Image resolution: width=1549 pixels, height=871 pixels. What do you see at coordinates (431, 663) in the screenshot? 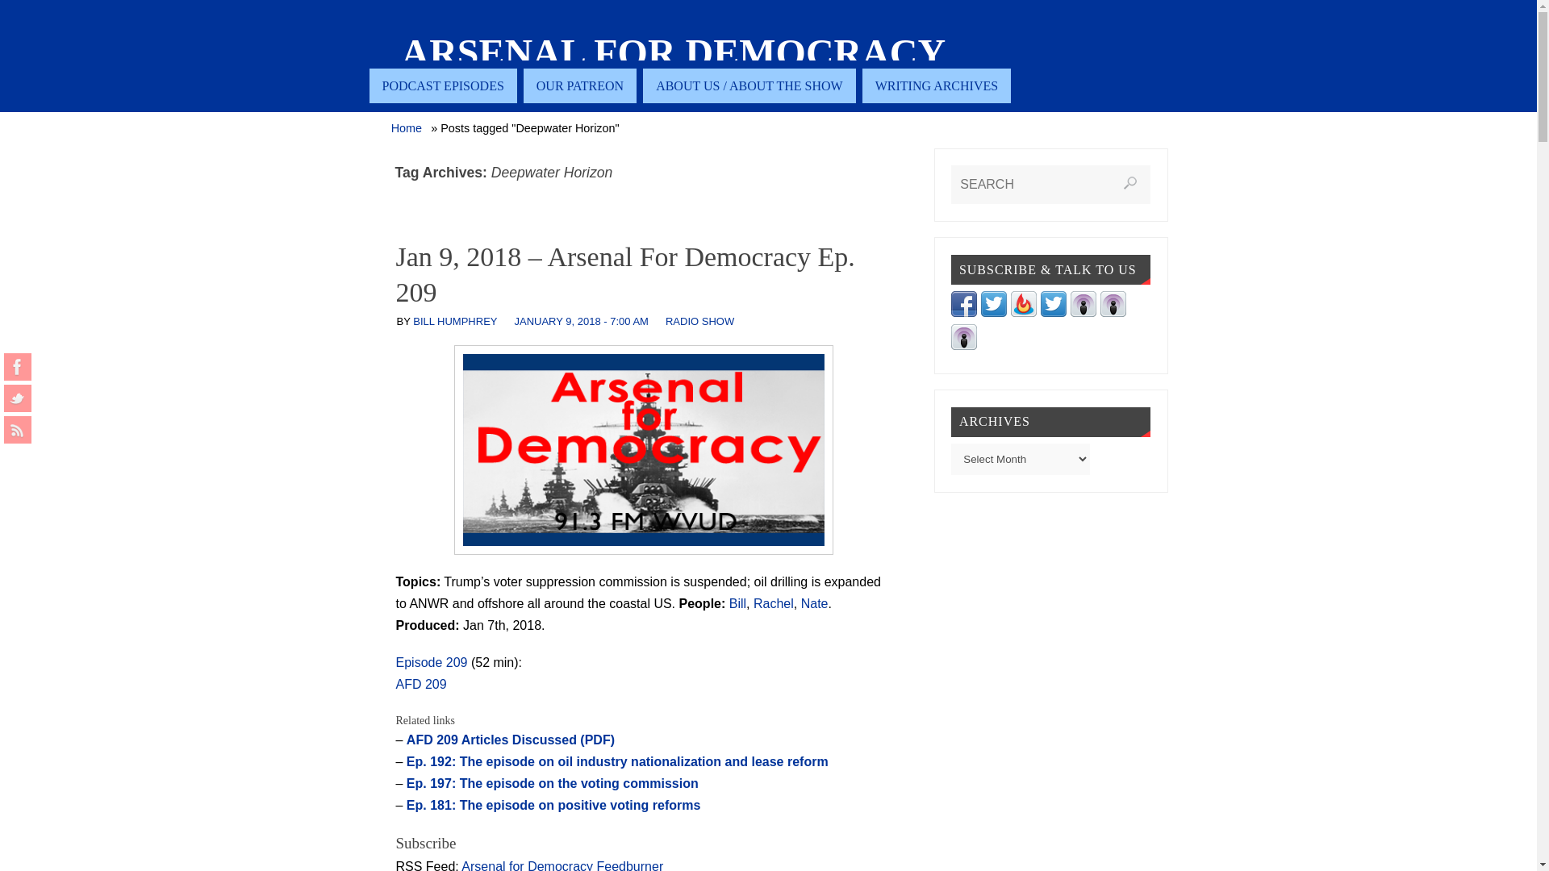
I see `Episode 209` at bounding box center [431, 663].